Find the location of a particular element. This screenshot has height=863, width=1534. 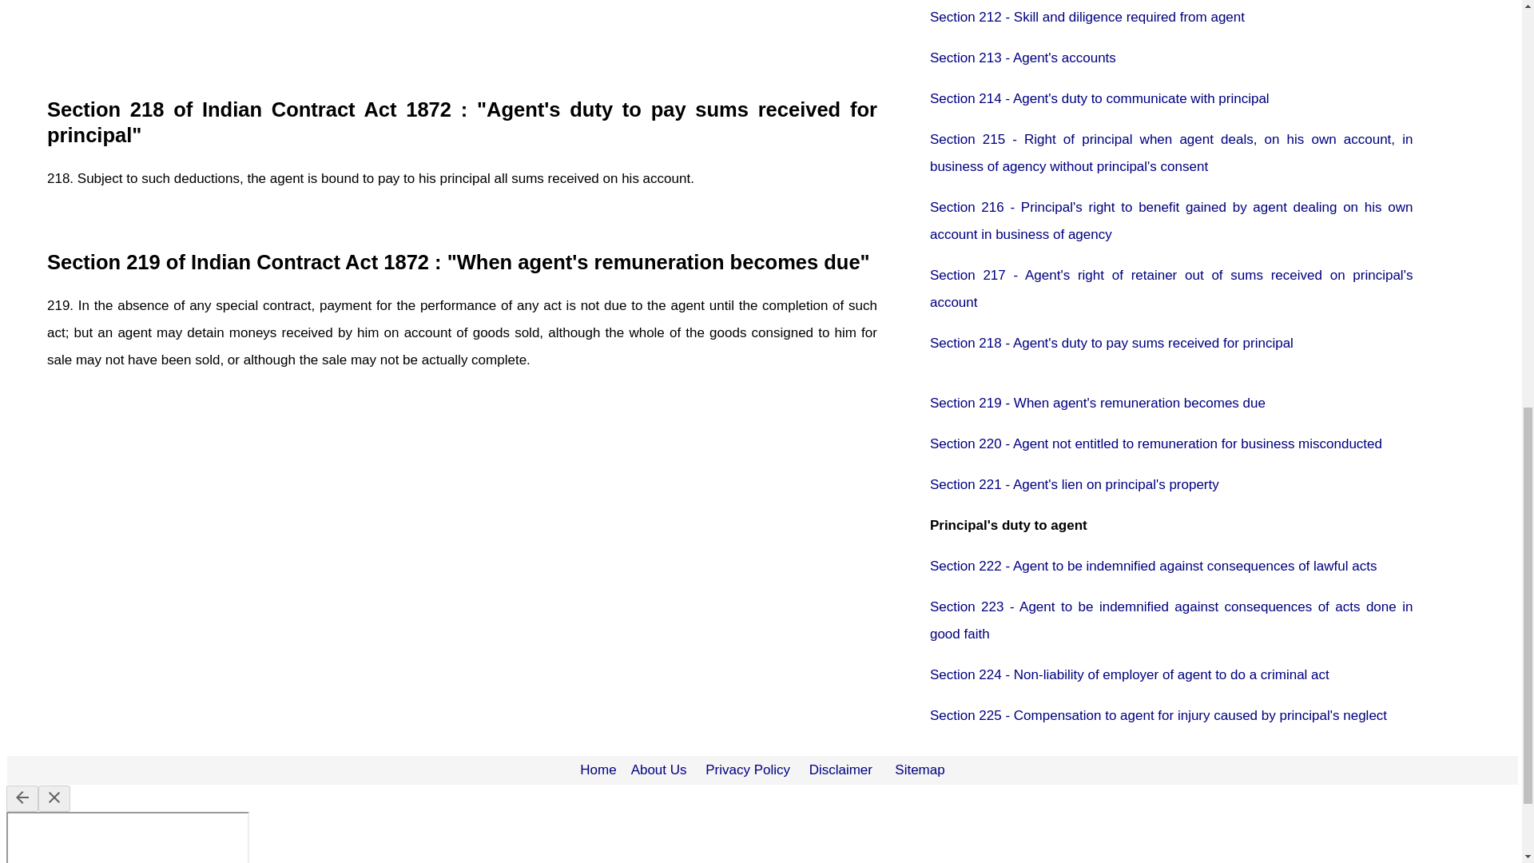

Home is located at coordinates (598, 770).